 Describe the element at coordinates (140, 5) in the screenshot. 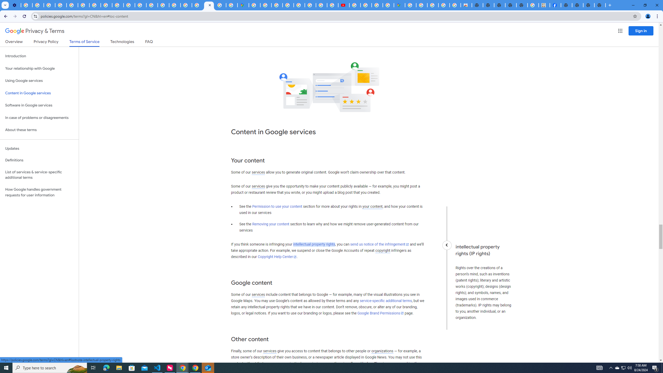

I see `https://scholar.google.com/` at that location.